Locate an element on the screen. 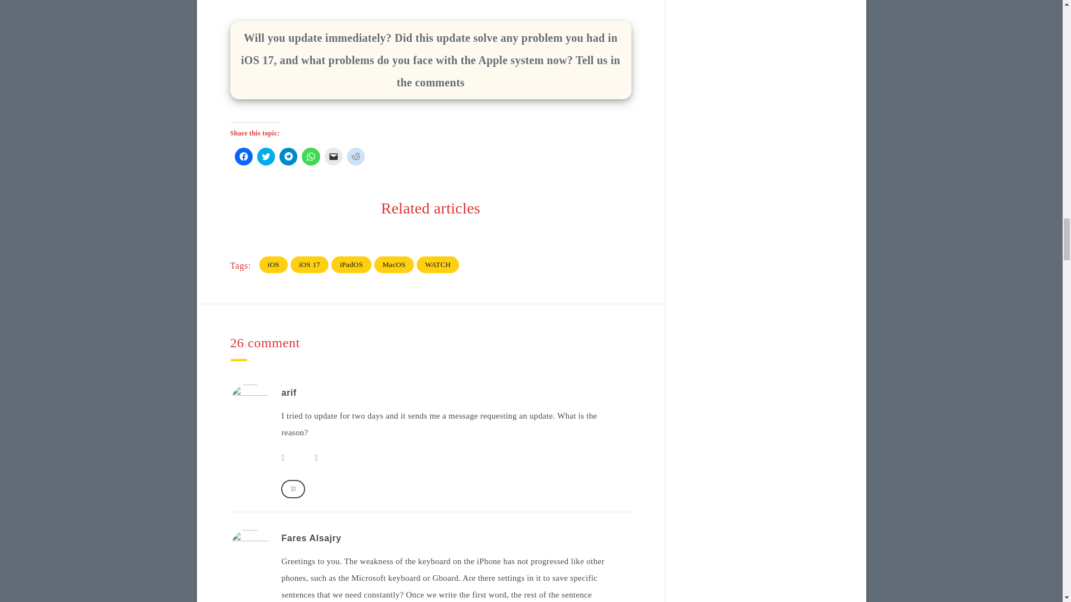 This screenshot has width=1071, height=602. Click to share on Telegram is located at coordinates (288, 156).